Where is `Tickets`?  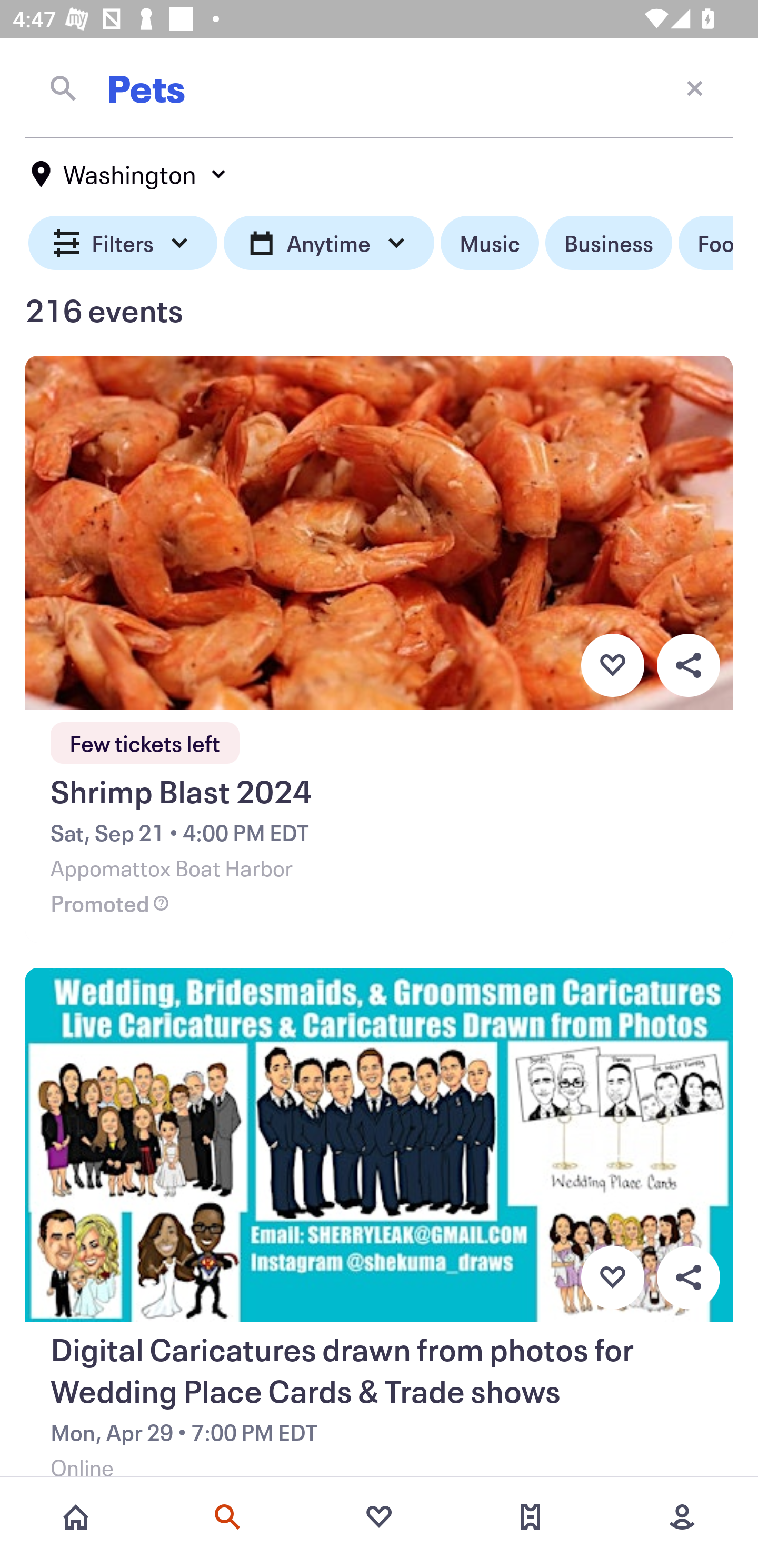
Tickets is located at coordinates (531, 1517).